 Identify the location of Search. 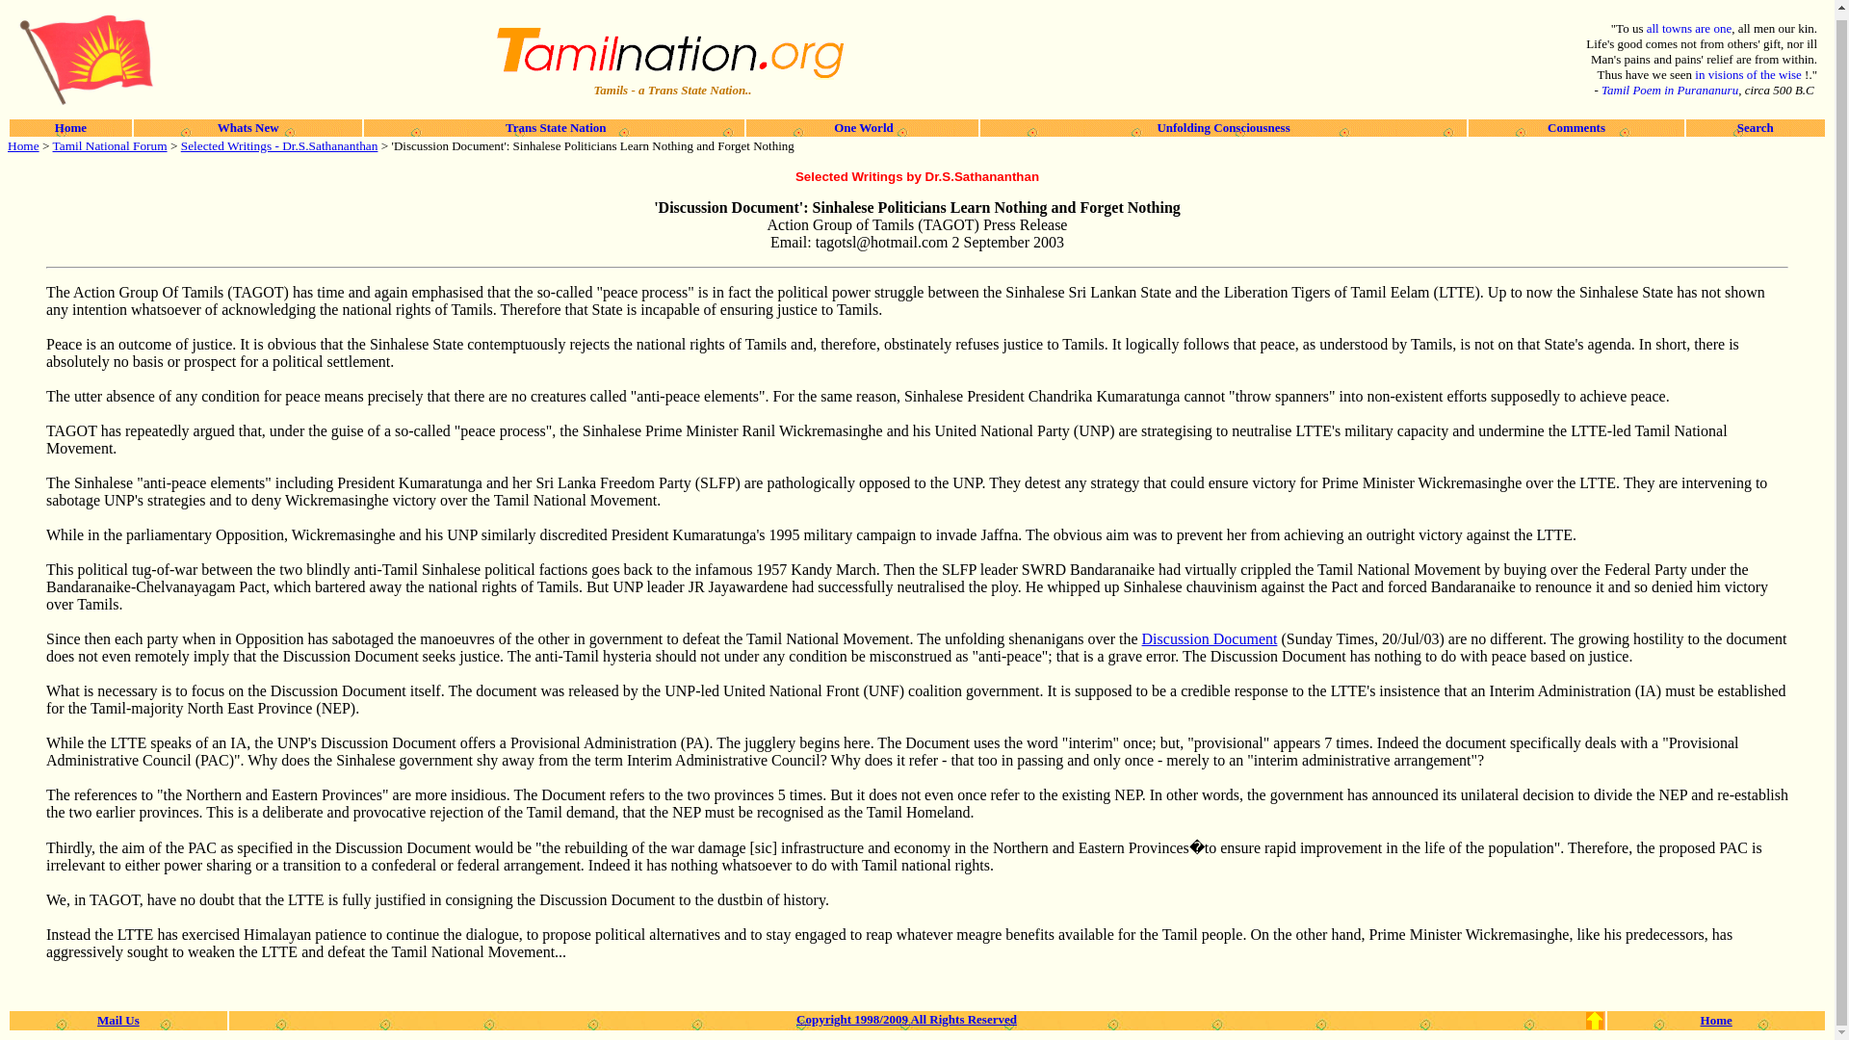
(1755, 127).